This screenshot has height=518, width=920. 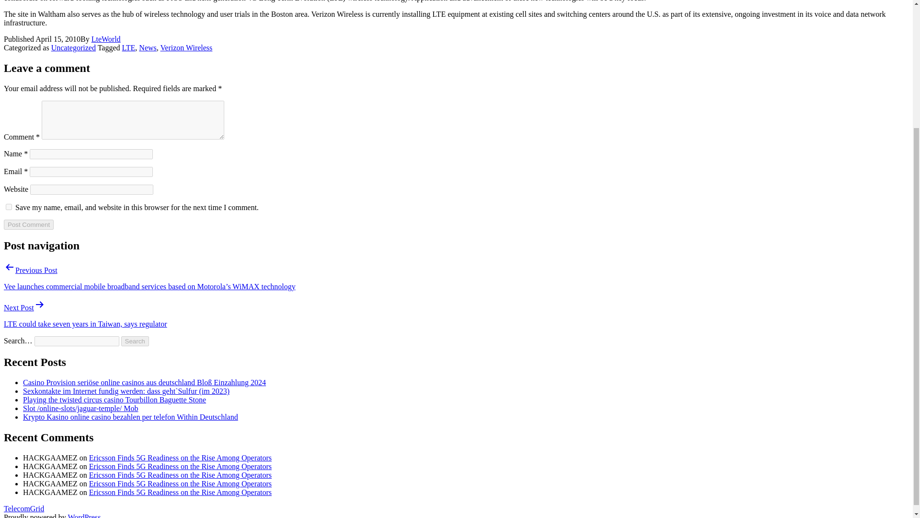 What do you see at coordinates (180, 483) in the screenshot?
I see `Ericsson Finds 5G Readiness on the Rise Among Operators` at bounding box center [180, 483].